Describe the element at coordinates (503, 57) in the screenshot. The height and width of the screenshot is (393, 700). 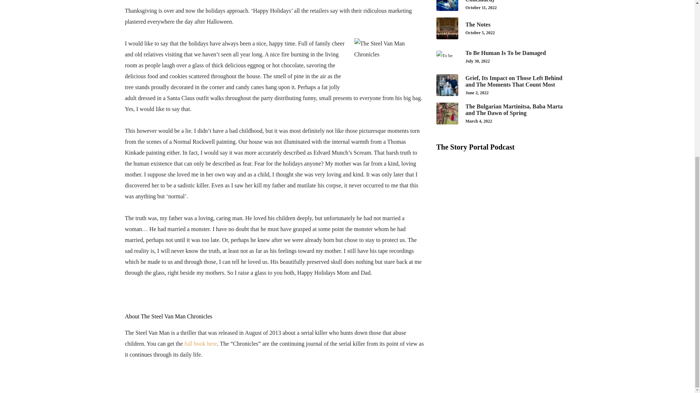
I see `The Bulgarian Martinitsa, Baba Marta and The Dawn of Spring` at that location.